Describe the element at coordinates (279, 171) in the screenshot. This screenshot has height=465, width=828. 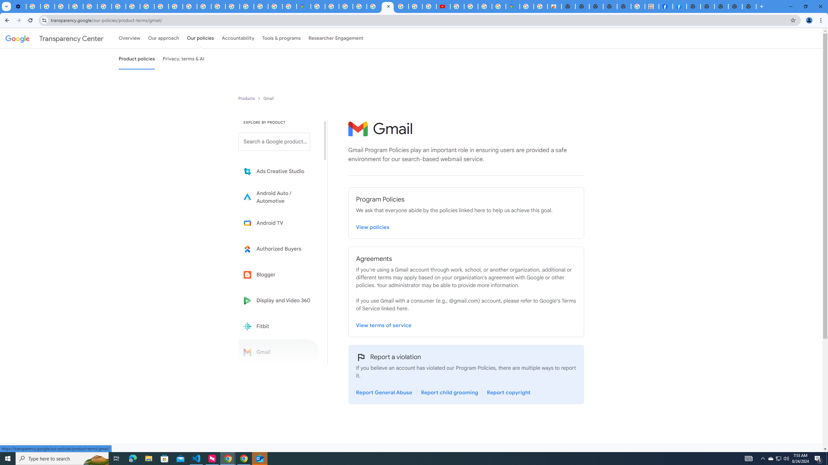
I see `Learn more about Ads Creative Studio` at that location.